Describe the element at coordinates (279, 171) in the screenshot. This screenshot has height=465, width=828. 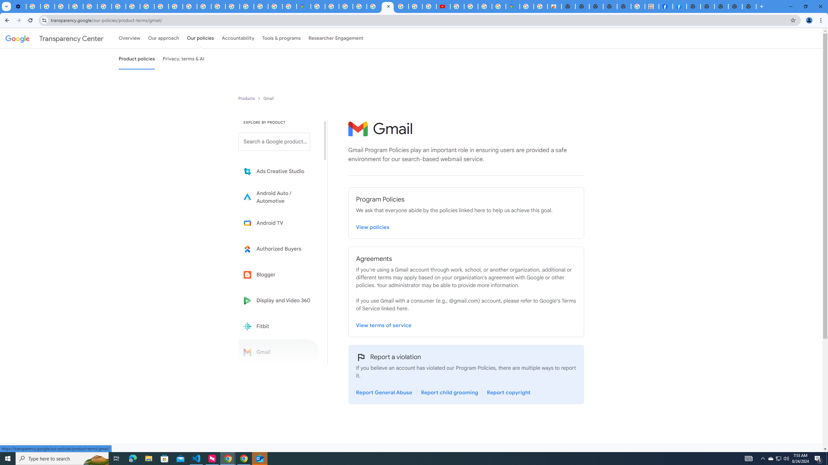
I see `Learn more about Ads Creative Studio` at that location.